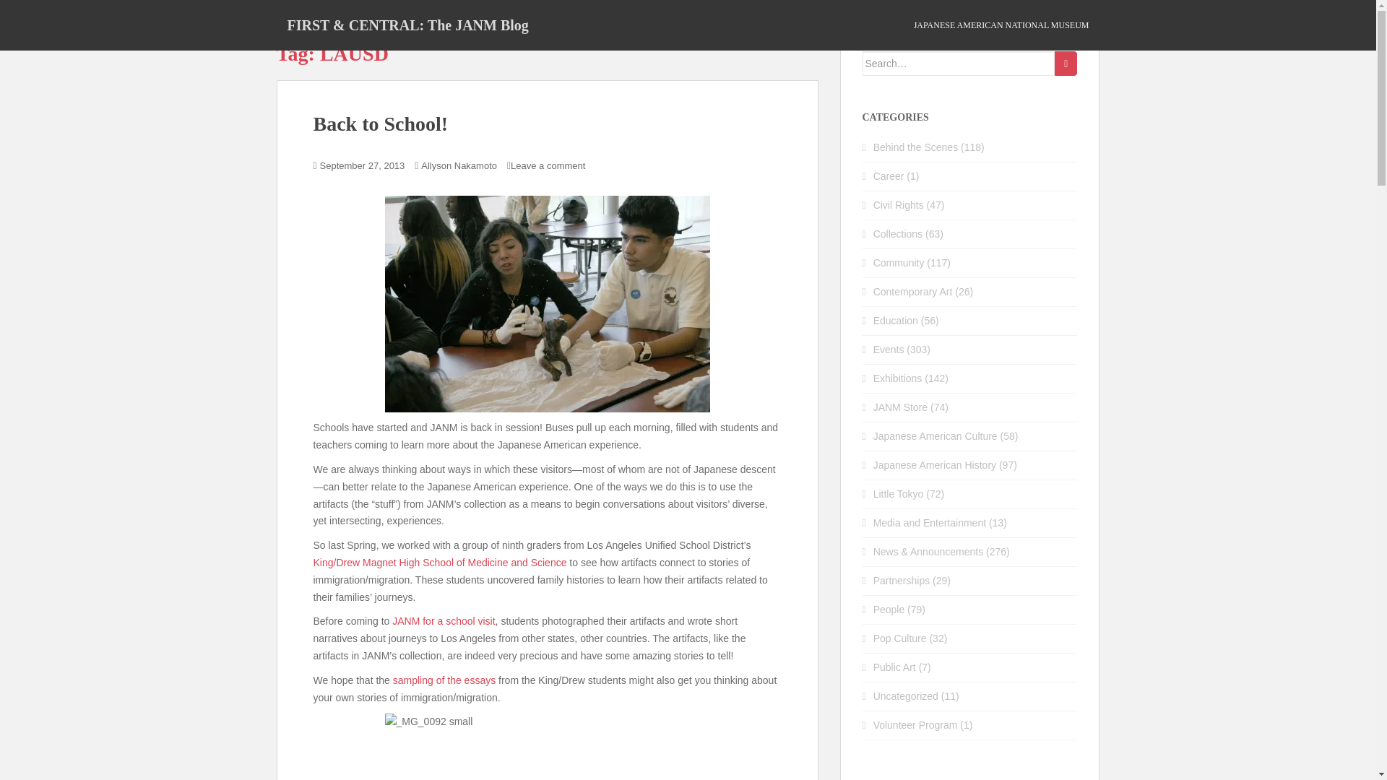  What do you see at coordinates (444, 680) in the screenshot?
I see `sampling of the essays` at bounding box center [444, 680].